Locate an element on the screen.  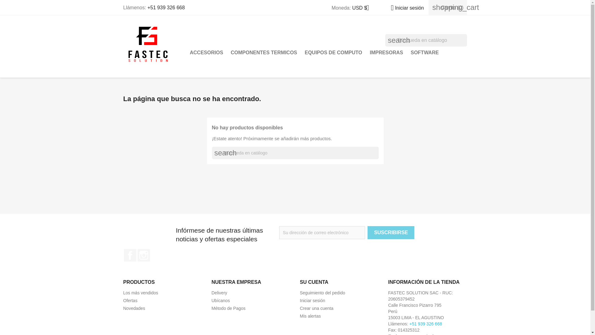
IMPRESORAS is located at coordinates (386, 53).